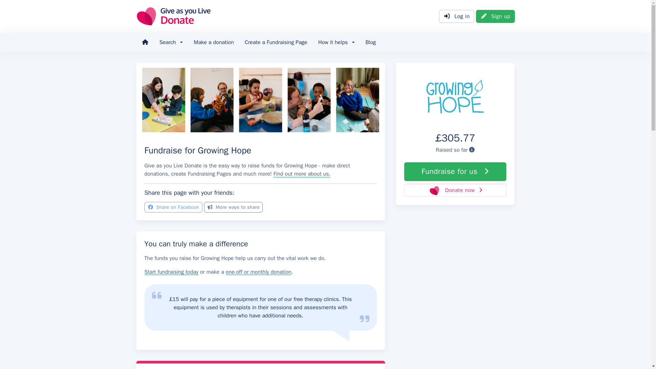  I want to click on Fundraise for us, so click(455, 172).